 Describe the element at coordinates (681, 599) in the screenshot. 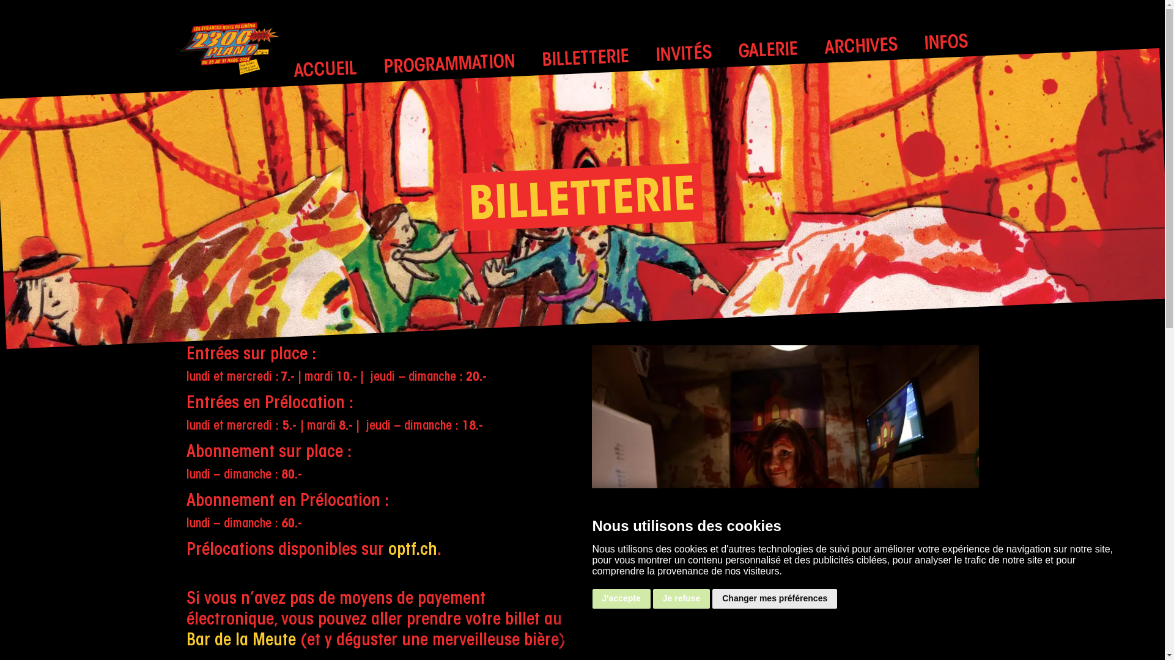

I see `Je refuse` at that location.